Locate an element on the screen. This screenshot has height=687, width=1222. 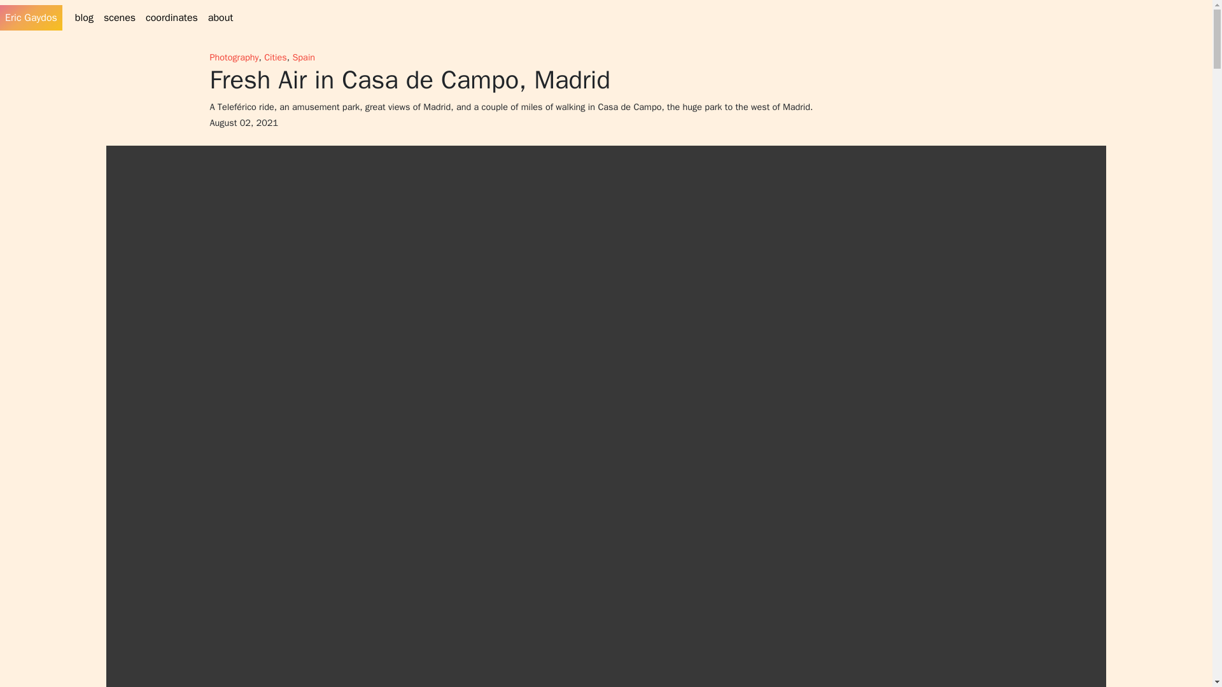
Eric Gaydos is located at coordinates (31, 18).